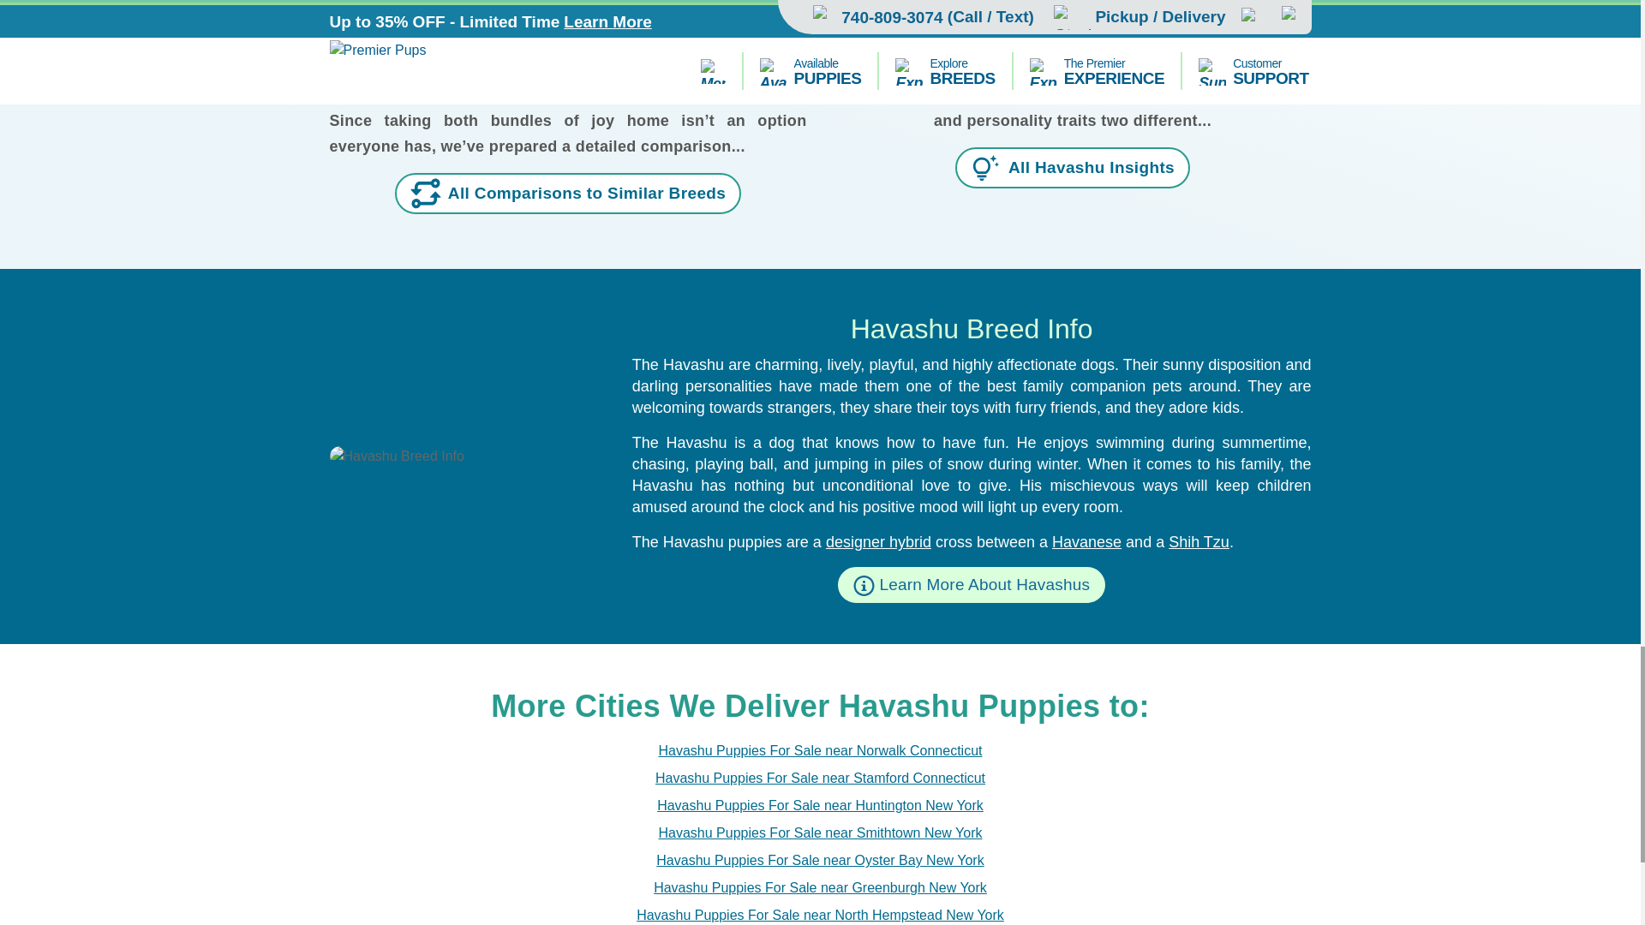 The height and width of the screenshot is (925, 1645). Describe the element at coordinates (567, 193) in the screenshot. I see `All Comparisons to Similar Breeds` at that location.